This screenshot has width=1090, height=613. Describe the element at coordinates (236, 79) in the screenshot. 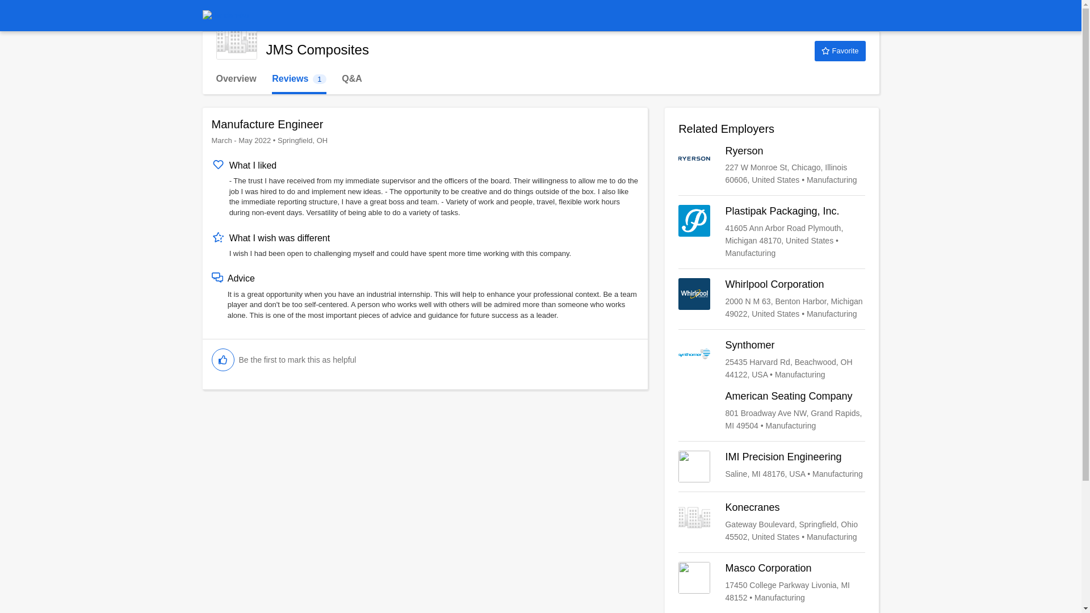

I see `Overview` at that location.